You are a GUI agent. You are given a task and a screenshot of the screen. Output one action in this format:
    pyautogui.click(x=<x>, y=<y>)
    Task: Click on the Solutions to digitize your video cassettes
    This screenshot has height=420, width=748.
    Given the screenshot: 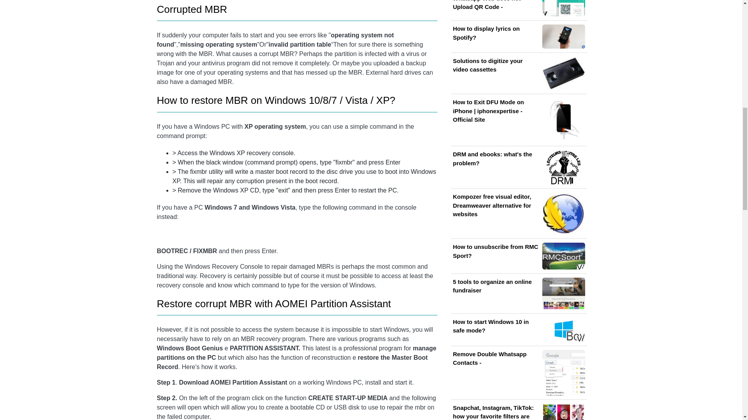 What is the action you would take?
    pyautogui.click(x=519, y=73)
    